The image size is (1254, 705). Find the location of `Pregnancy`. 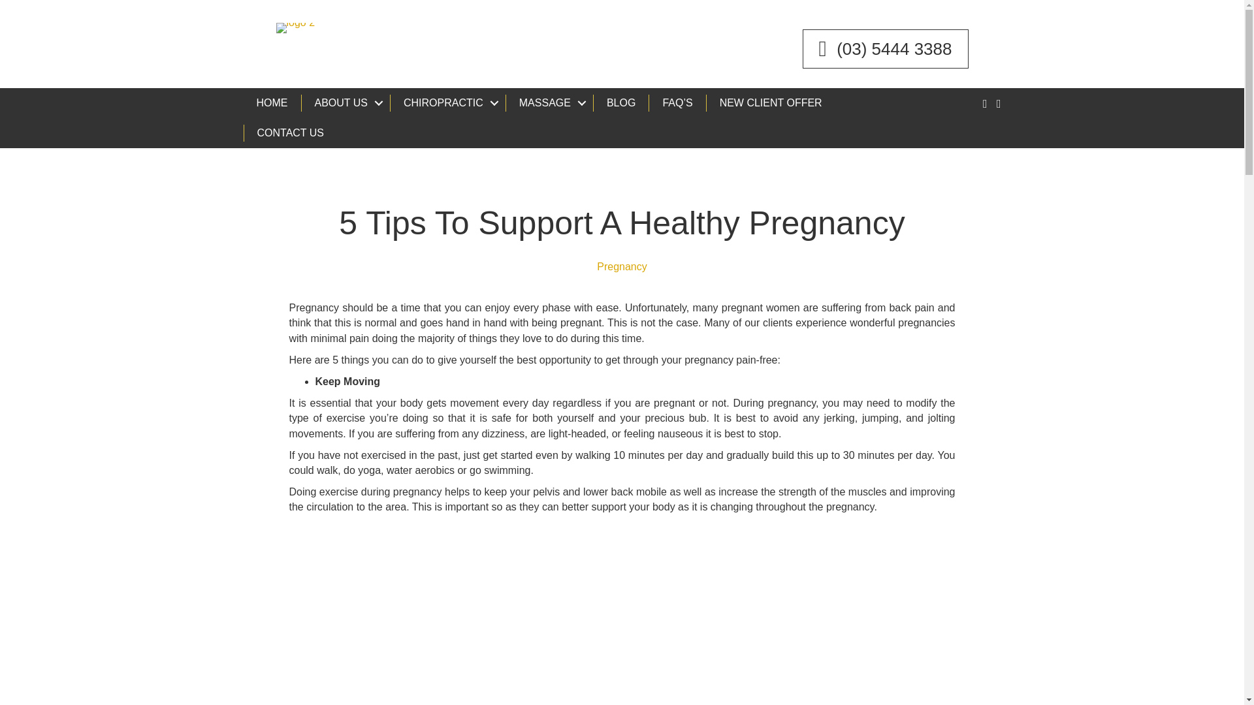

Pregnancy is located at coordinates (622, 266).